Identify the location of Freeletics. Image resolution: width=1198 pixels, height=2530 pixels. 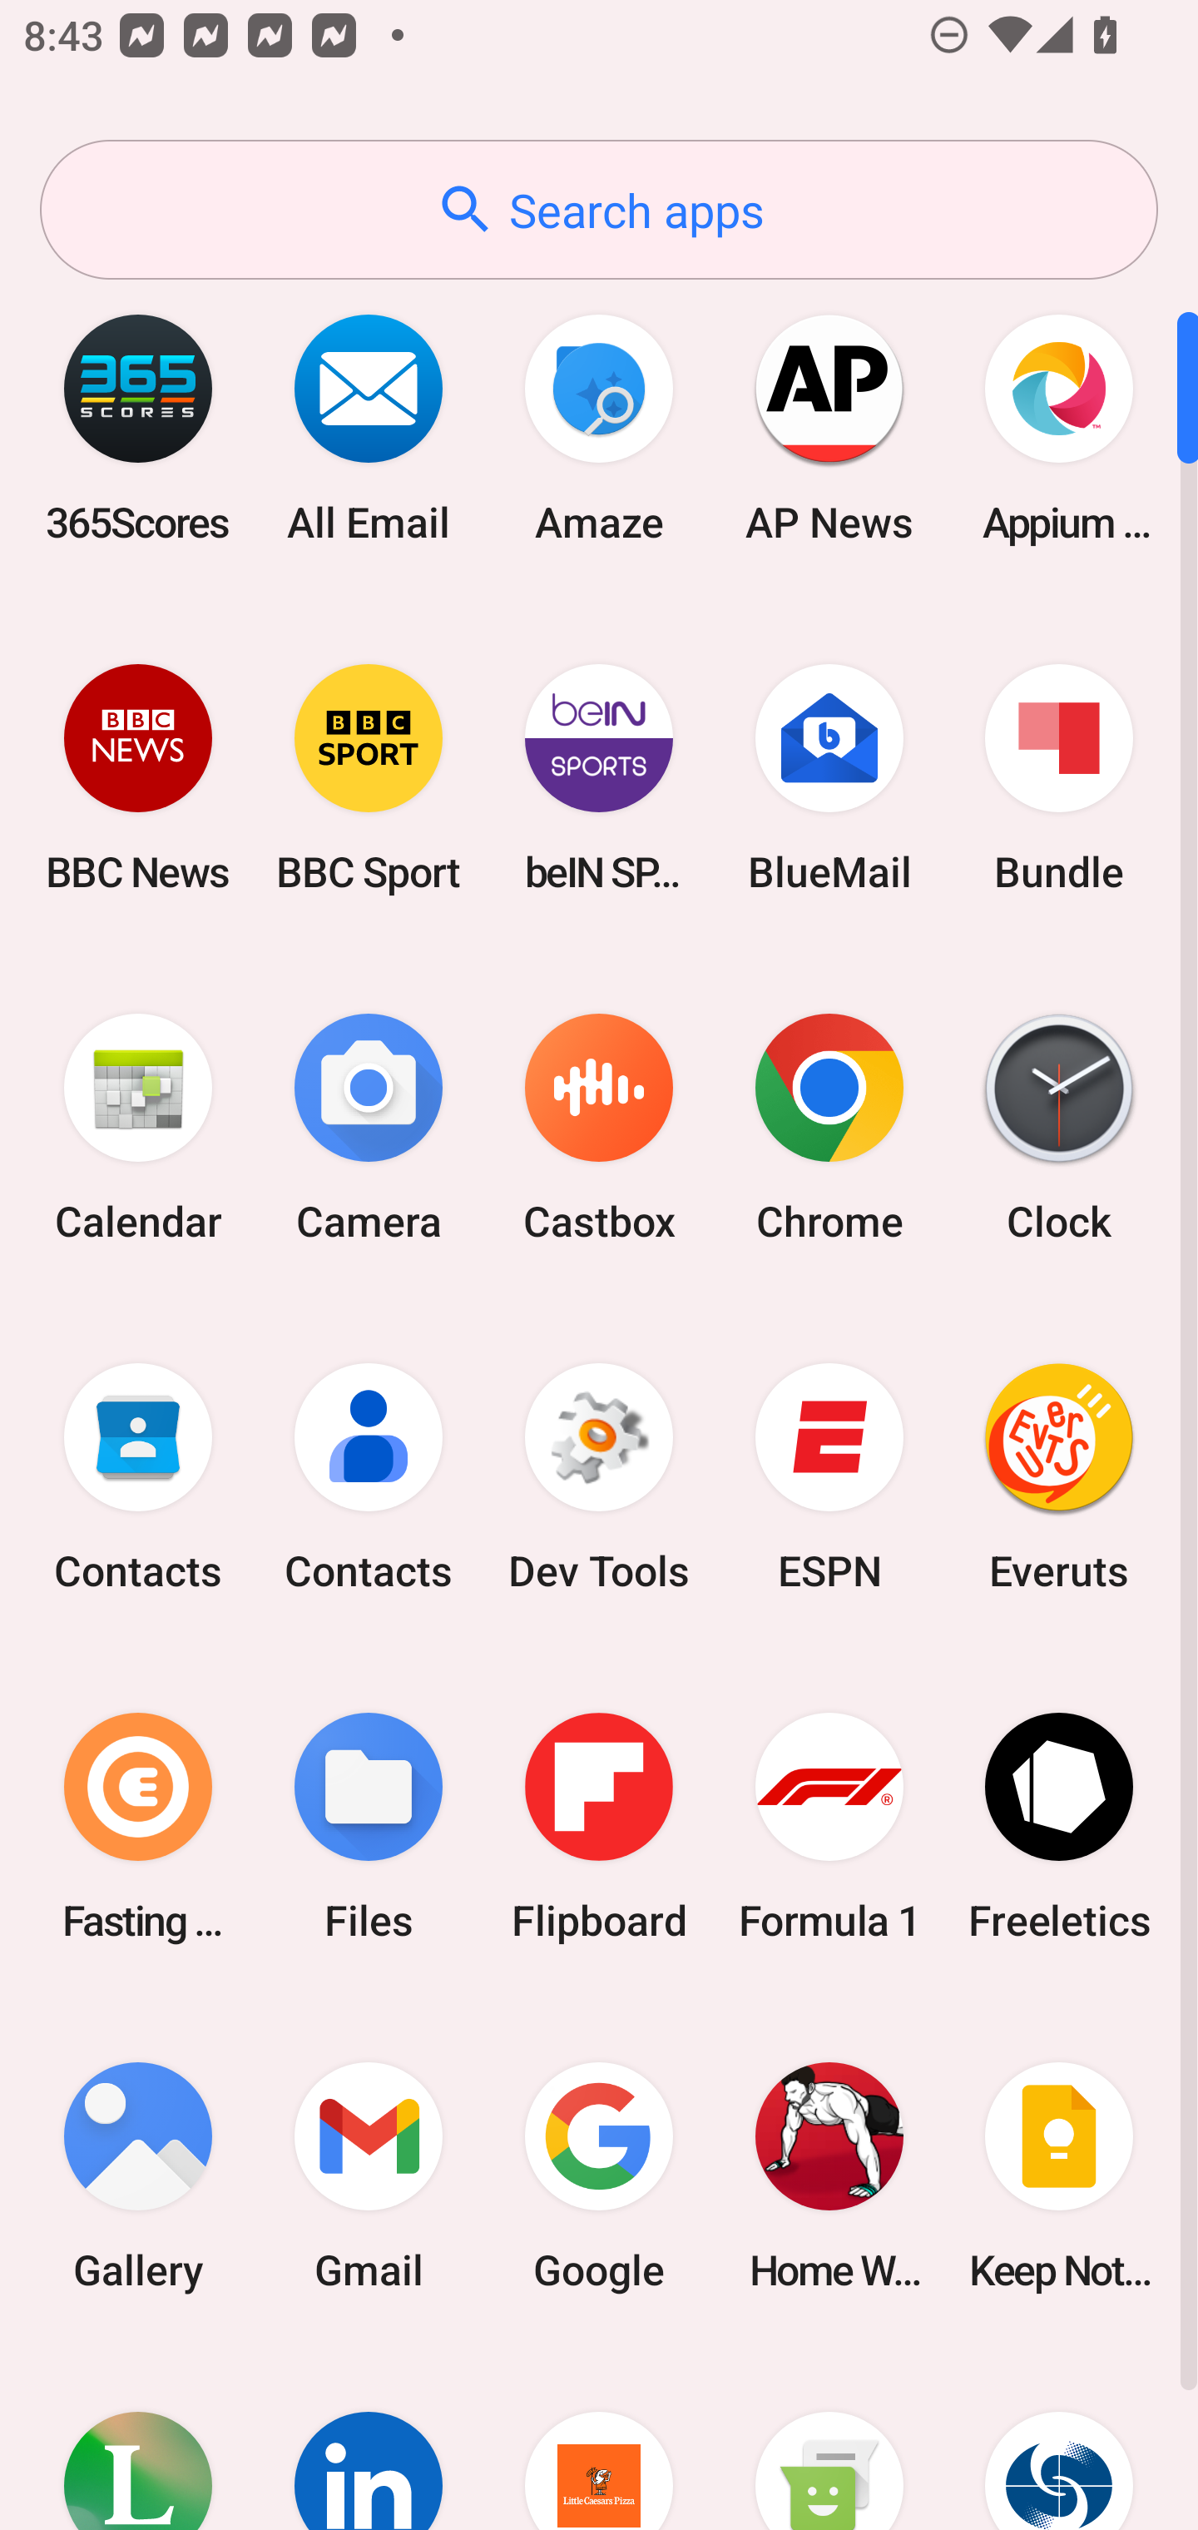
(1059, 1826).